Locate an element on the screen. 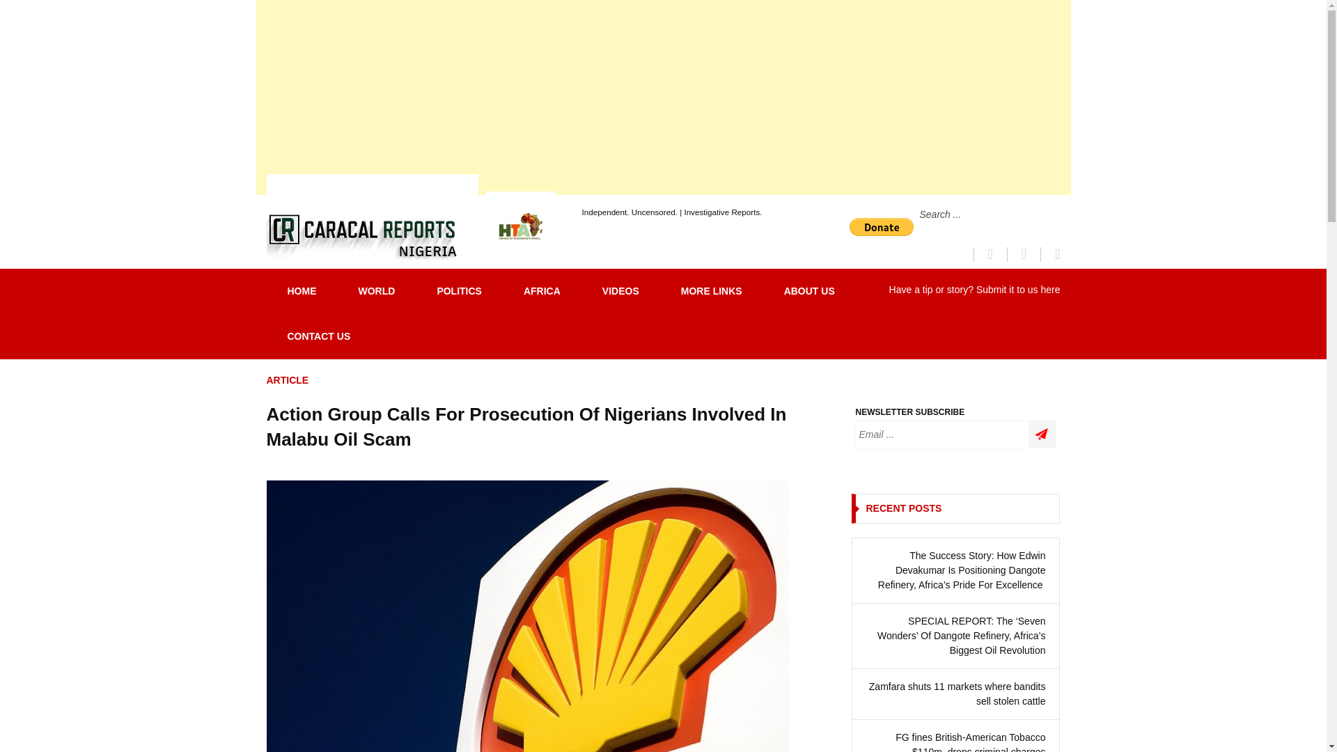 The width and height of the screenshot is (1337, 752). ARTICLE is located at coordinates (287, 380).